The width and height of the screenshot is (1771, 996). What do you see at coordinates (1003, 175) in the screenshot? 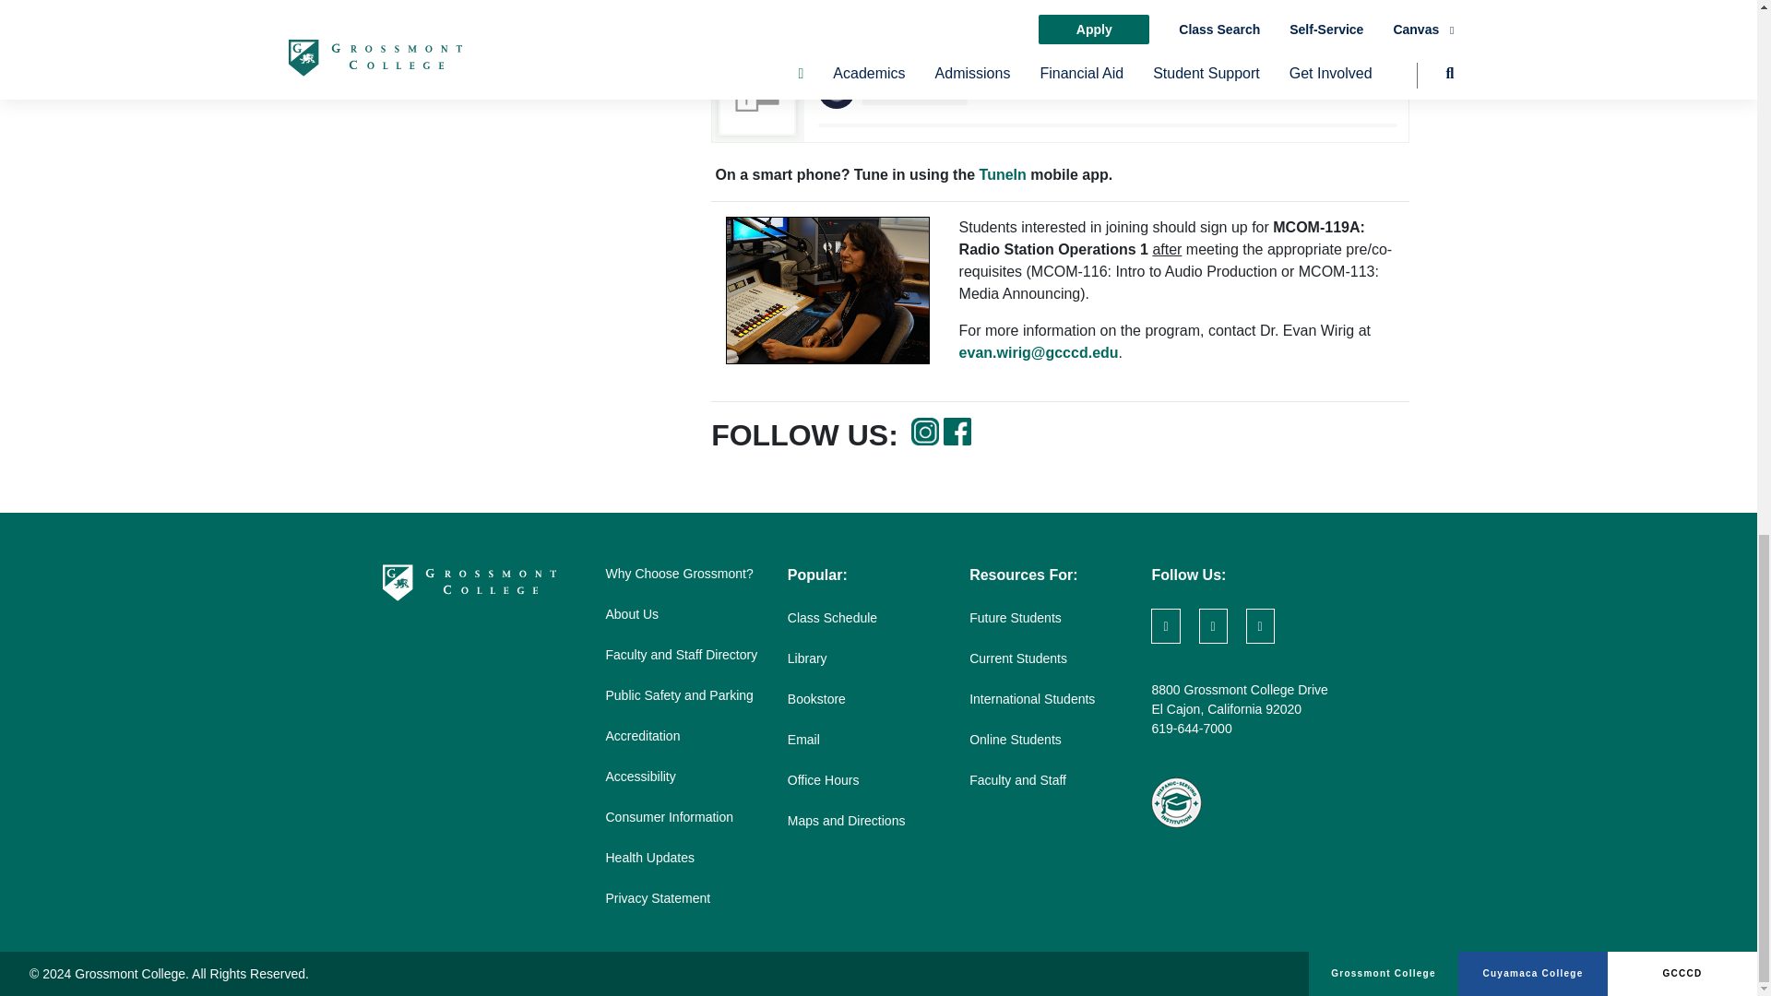
I see `TuneIn` at bounding box center [1003, 175].